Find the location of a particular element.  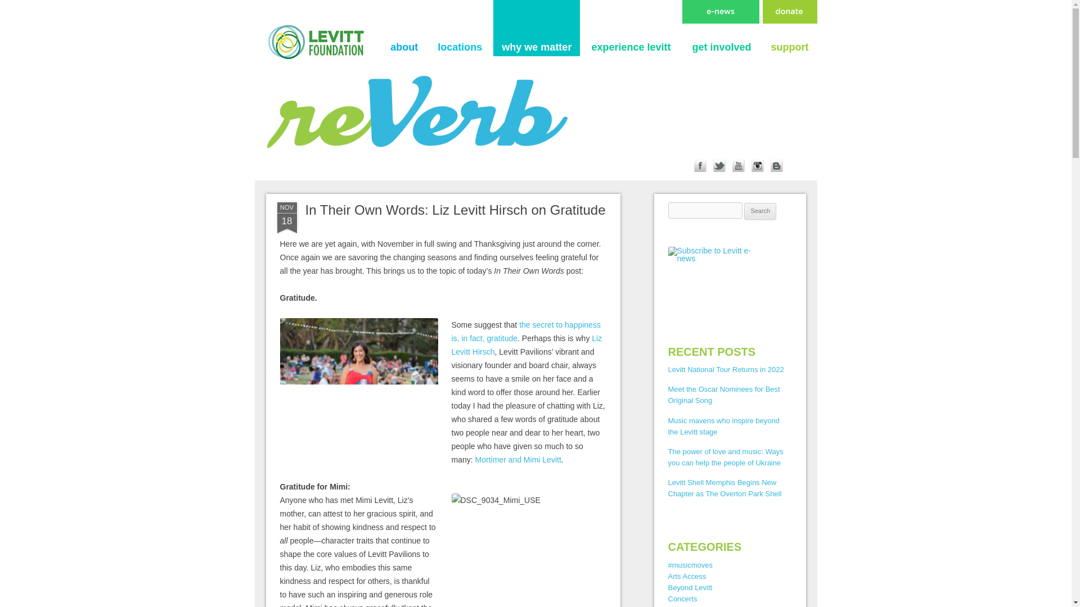

get involved is located at coordinates (721, 48).